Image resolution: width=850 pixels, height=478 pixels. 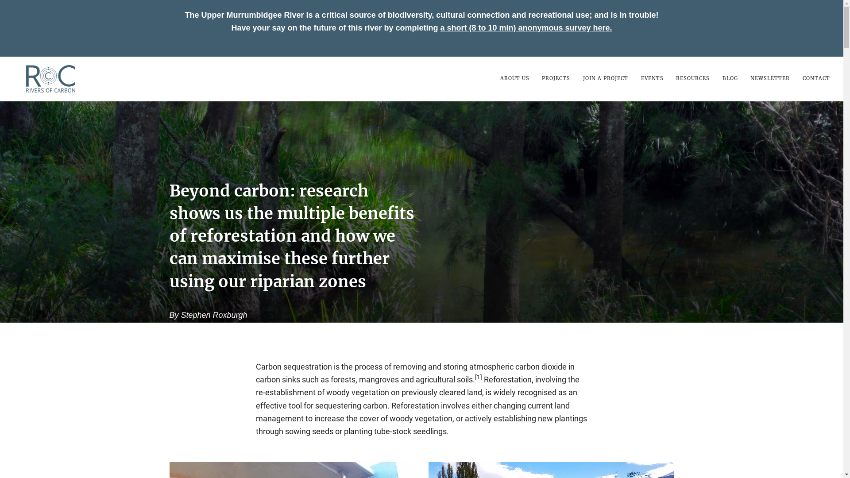 What do you see at coordinates (518, 78) in the screenshot?
I see `ABOUT US` at bounding box center [518, 78].